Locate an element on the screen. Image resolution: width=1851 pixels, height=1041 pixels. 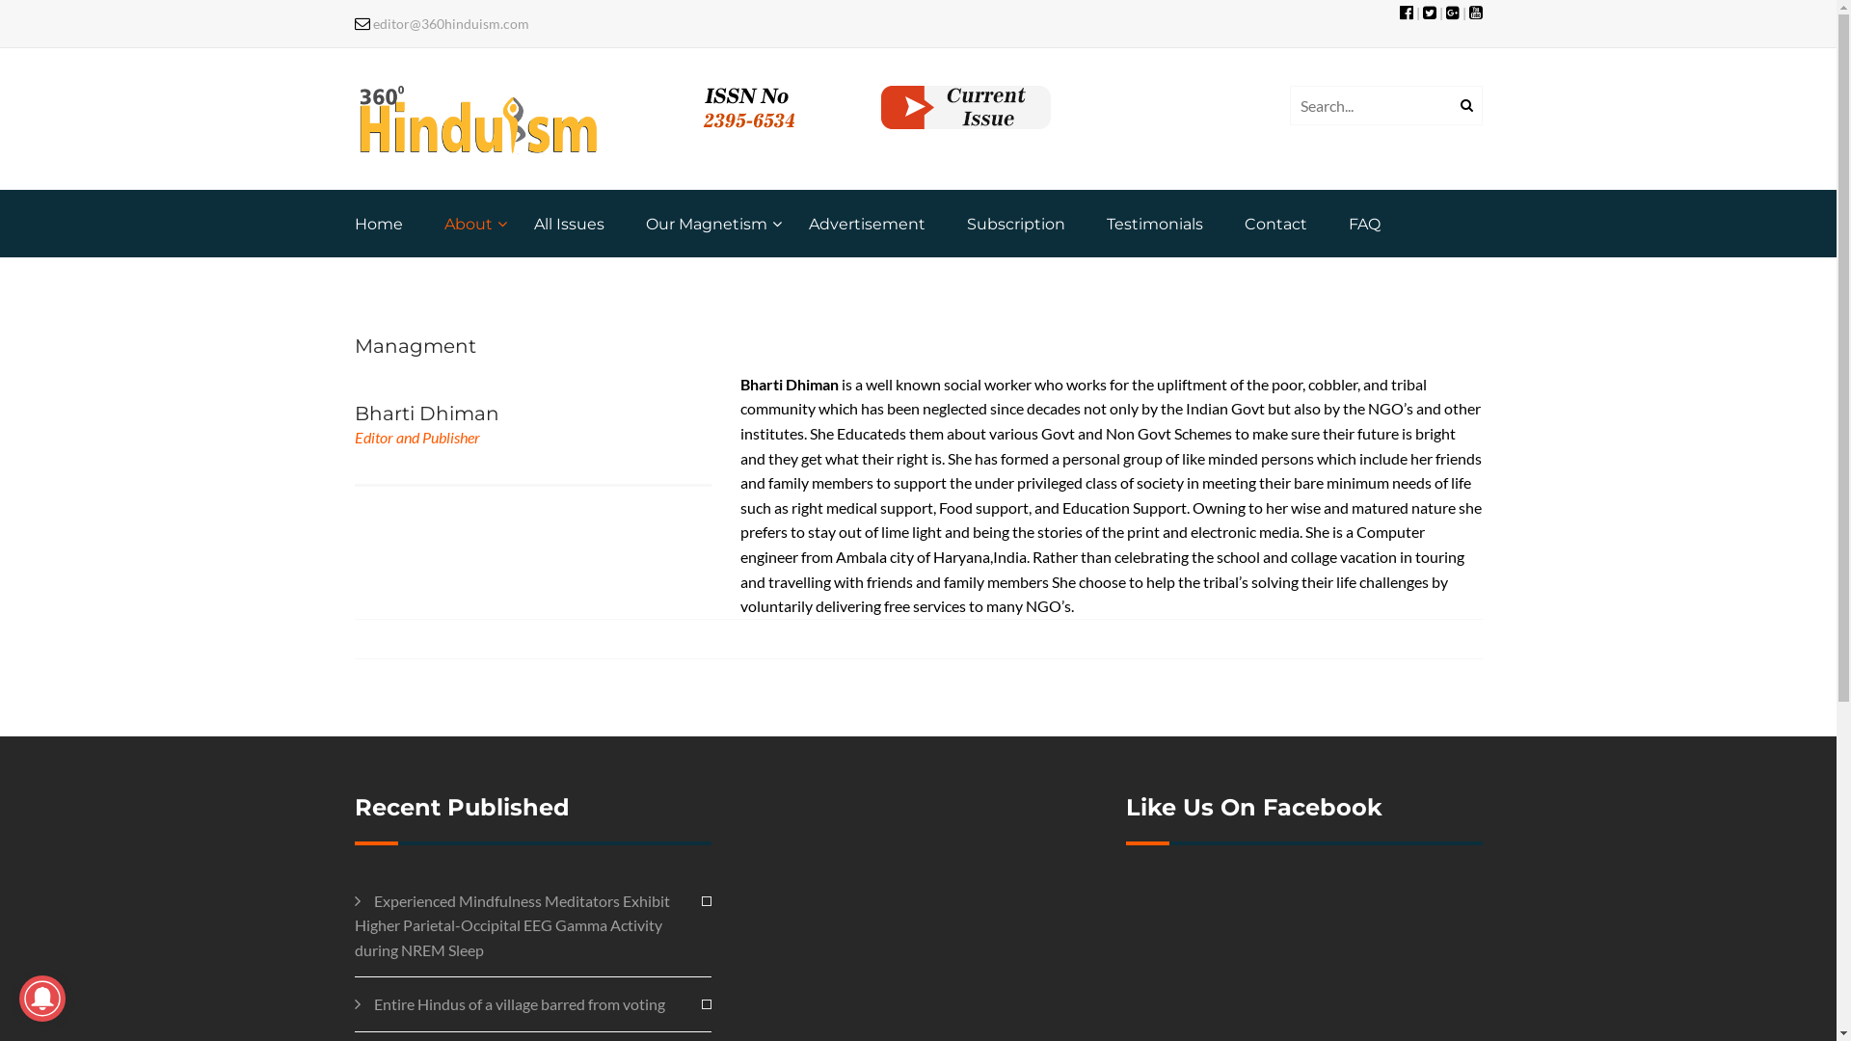
Search is located at coordinates (1463, 106).